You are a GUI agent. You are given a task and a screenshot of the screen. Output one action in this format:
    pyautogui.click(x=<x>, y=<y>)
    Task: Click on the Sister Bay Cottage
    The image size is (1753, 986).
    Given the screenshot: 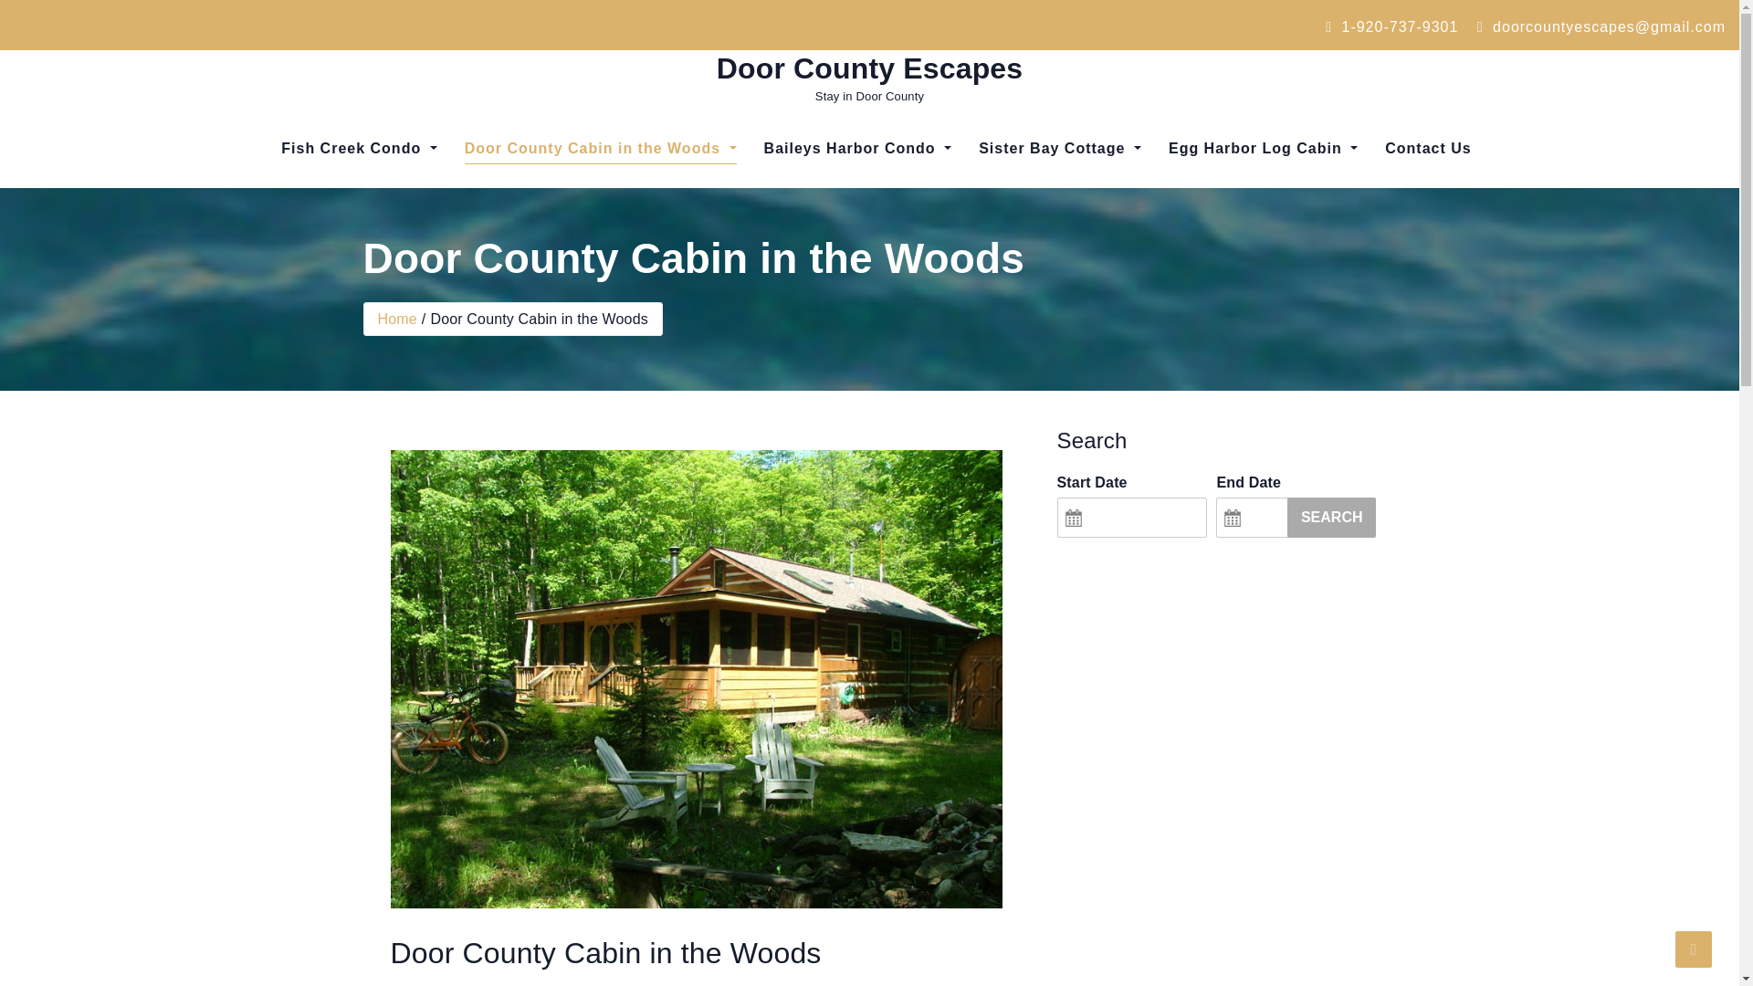 What is the action you would take?
    pyautogui.click(x=1060, y=148)
    